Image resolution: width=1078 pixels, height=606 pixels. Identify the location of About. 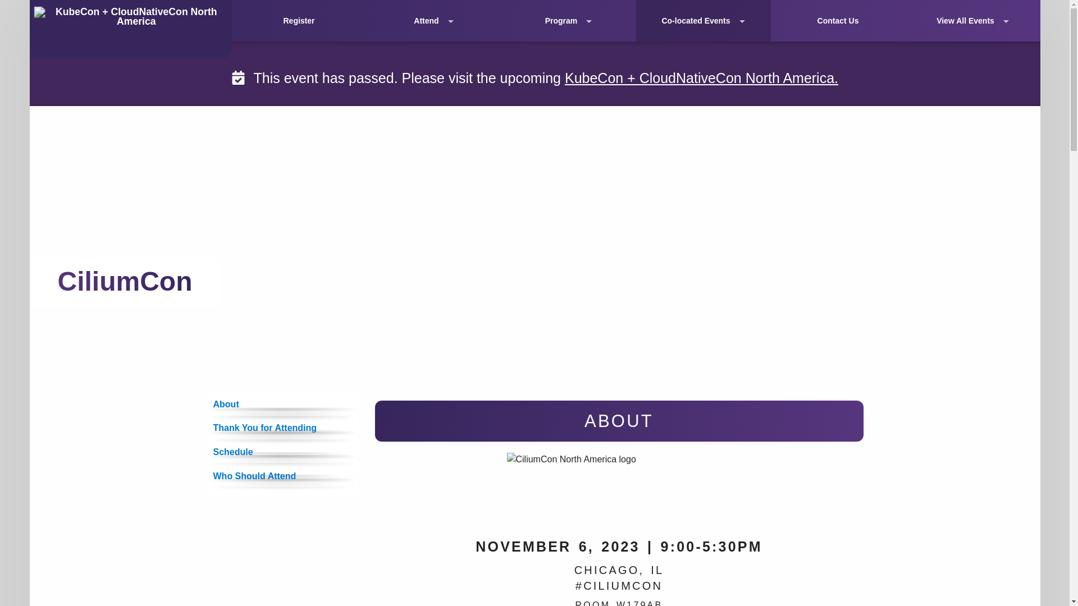
(282, 404).